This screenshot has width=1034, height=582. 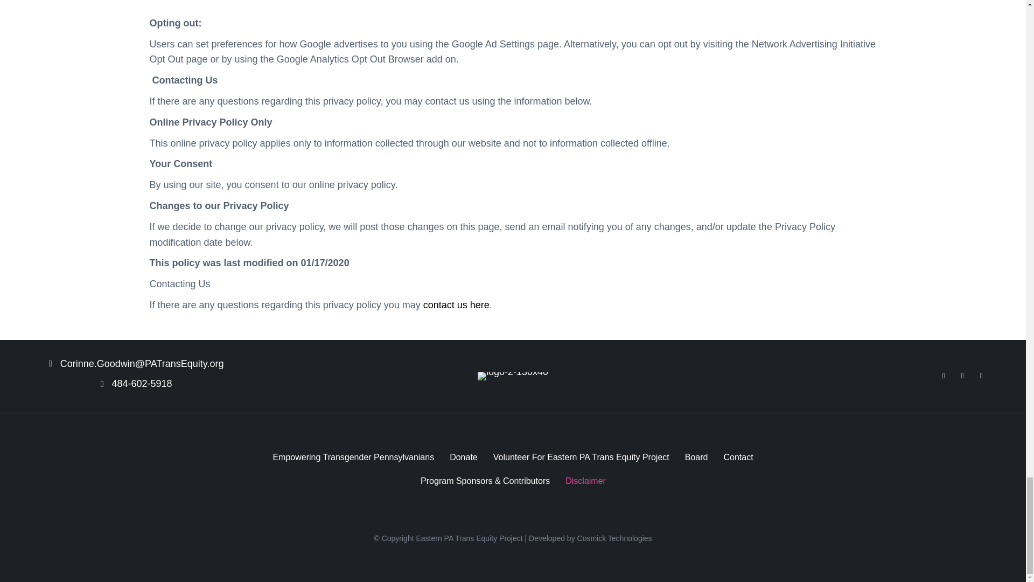 I want to click on logo-2-130x40, so click(x=513, y=376).